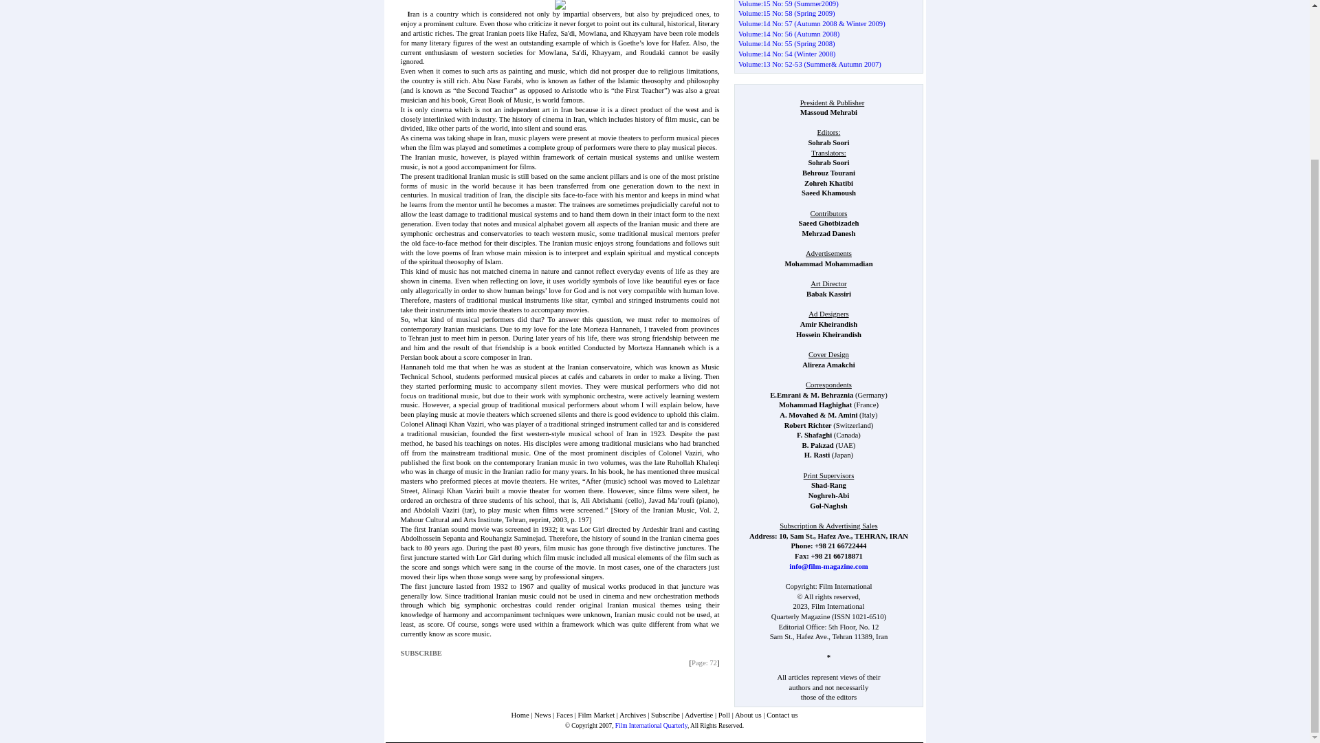  Describe the element at coordinates (665, 715) in the screenshot. I see `Subscribe` at that location.